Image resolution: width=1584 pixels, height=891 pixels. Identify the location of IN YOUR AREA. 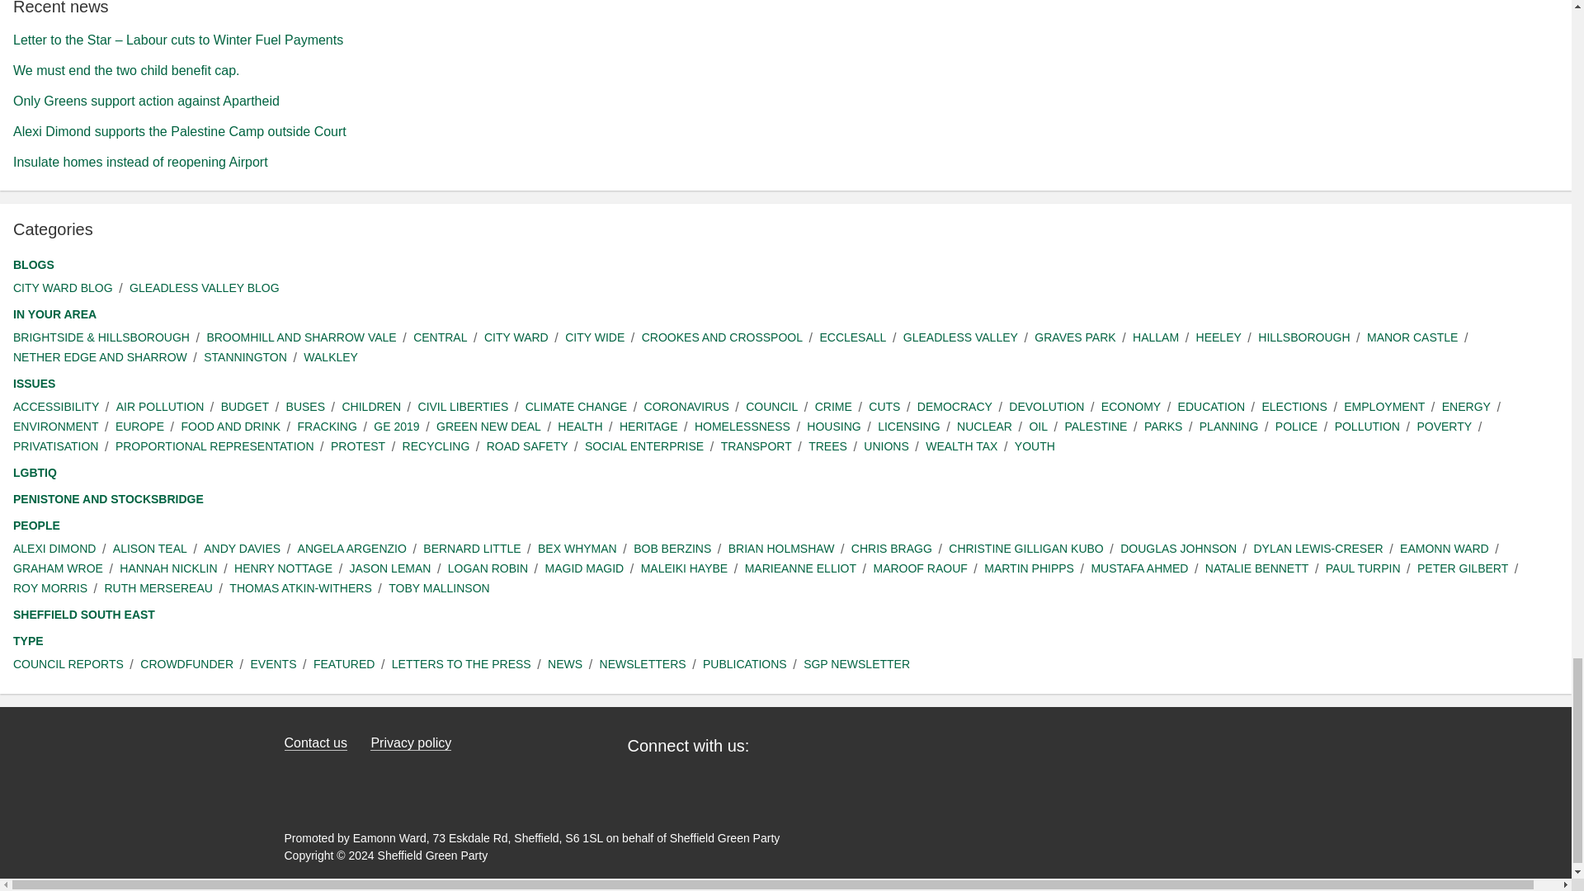
(54, 315).